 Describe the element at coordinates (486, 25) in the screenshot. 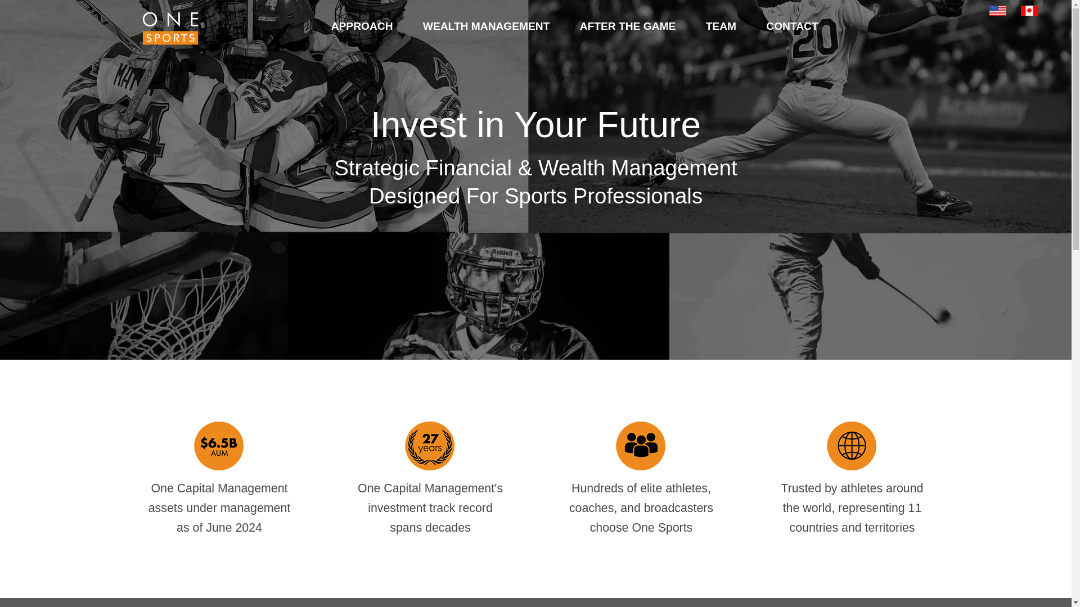

I see `WEALTH MANAGEMENT` at that location.